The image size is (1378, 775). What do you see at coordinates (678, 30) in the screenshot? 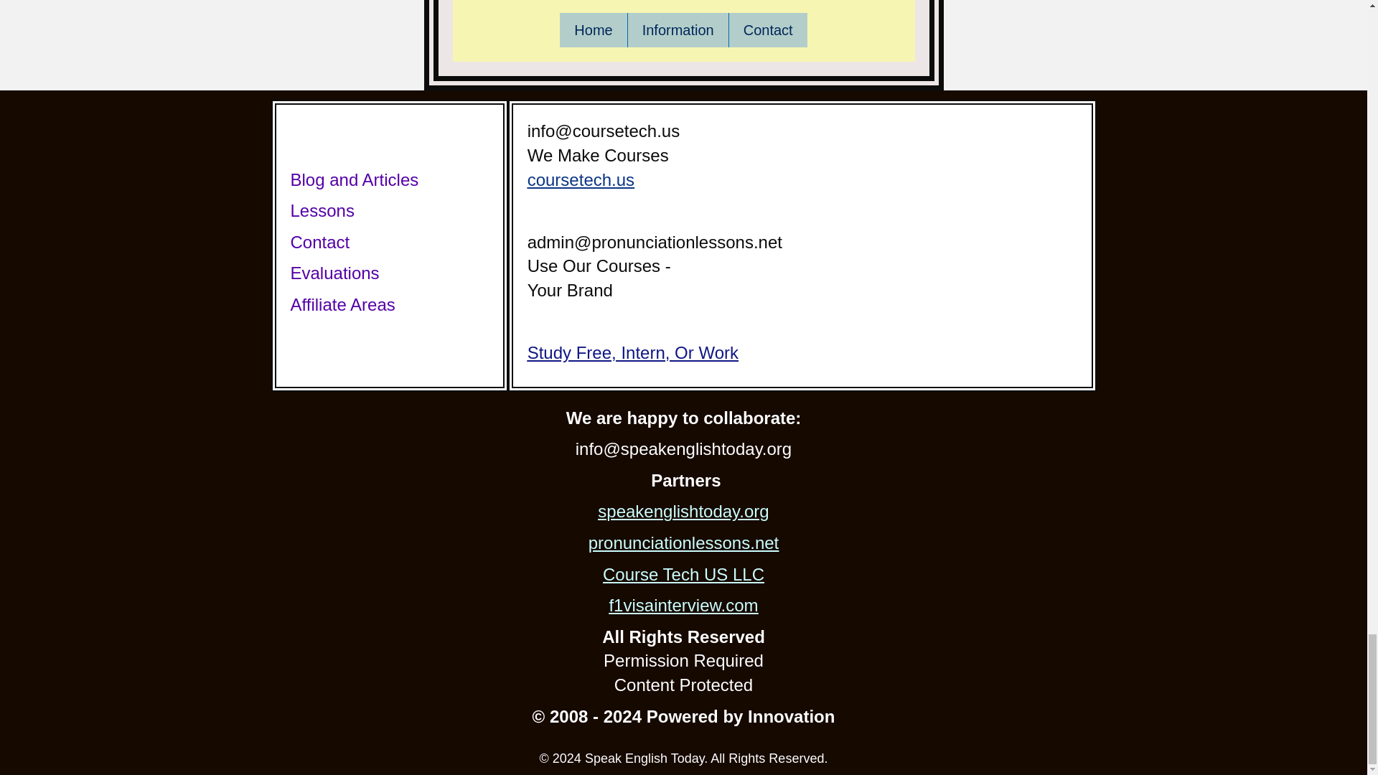
I see `Information` at bounding box center [678, 30].